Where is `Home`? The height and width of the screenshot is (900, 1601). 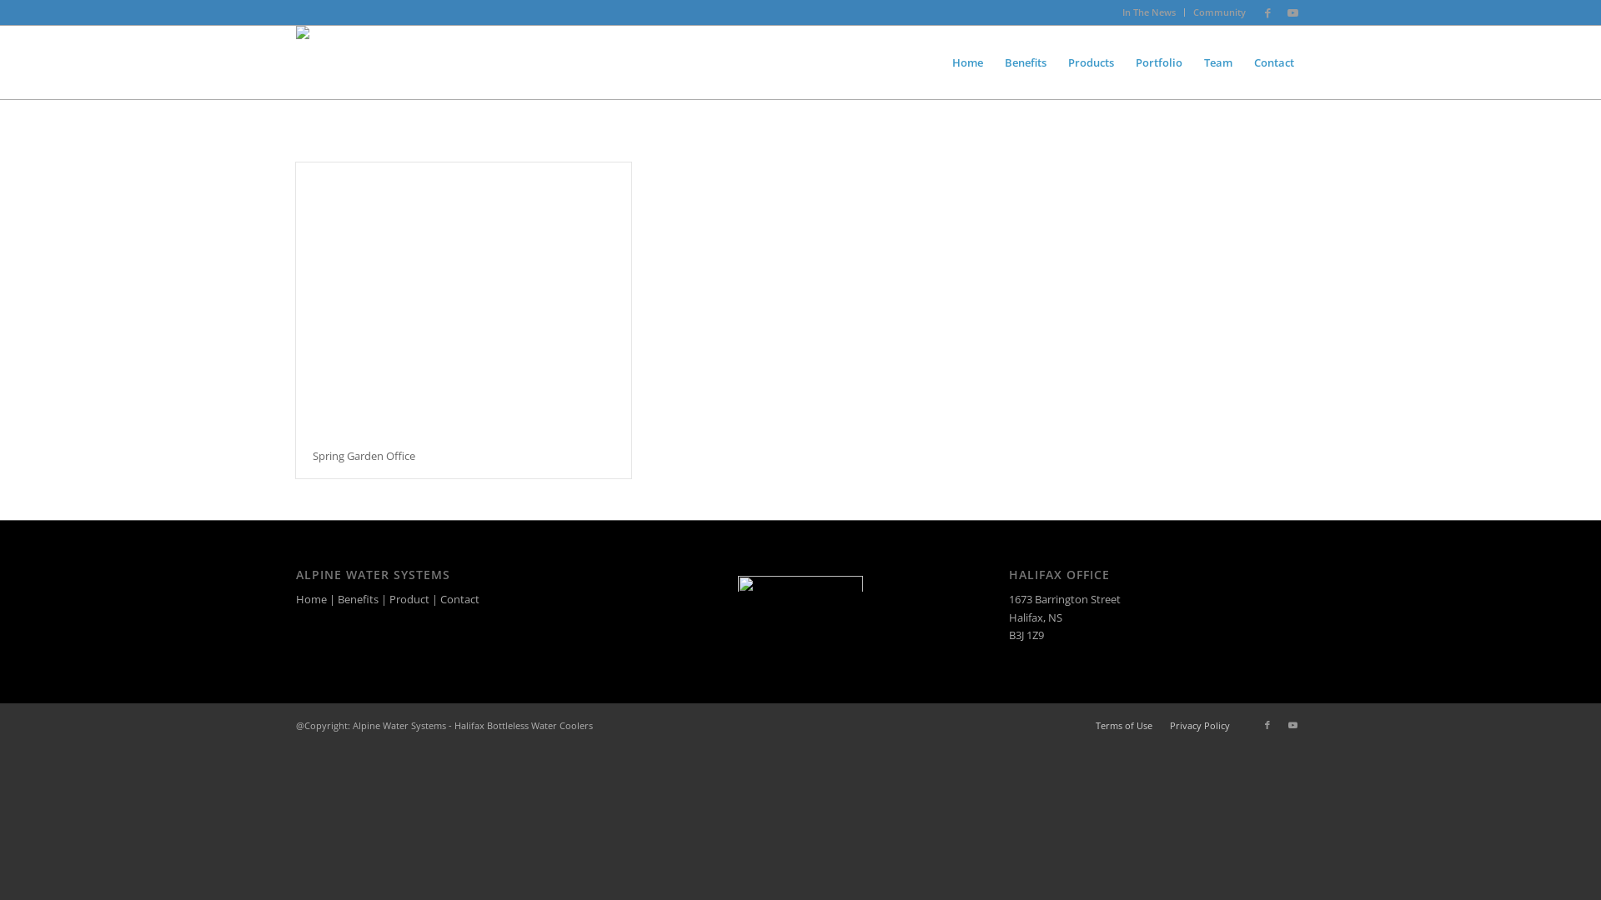 Home is located at coordinates (967, 62).